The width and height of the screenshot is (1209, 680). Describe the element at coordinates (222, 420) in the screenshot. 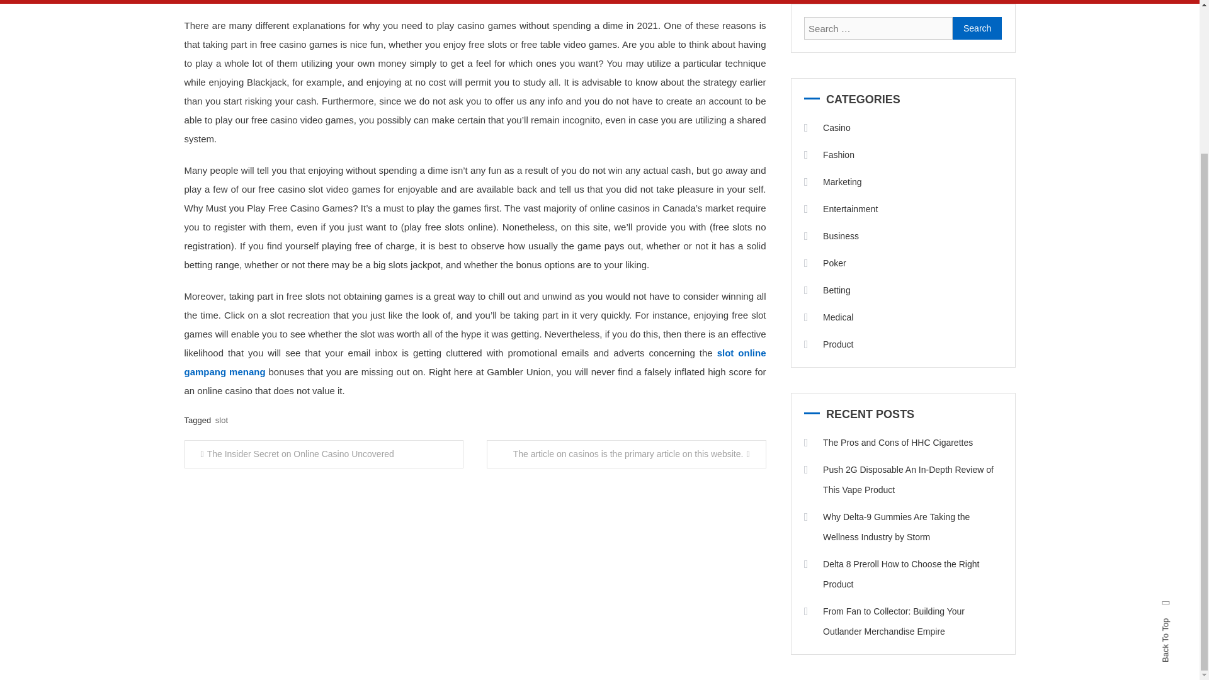

I see `slot` at that location.